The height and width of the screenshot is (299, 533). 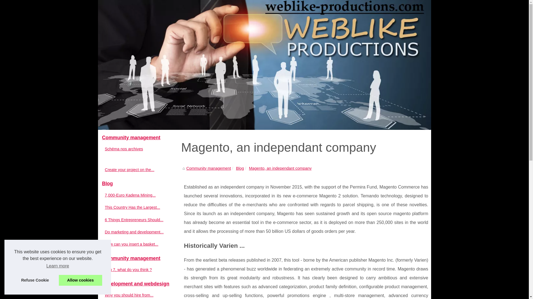 What do you see at coordinates (139, 258) in the screenshot?
I see `Community management` at bounding box center [139, 258].